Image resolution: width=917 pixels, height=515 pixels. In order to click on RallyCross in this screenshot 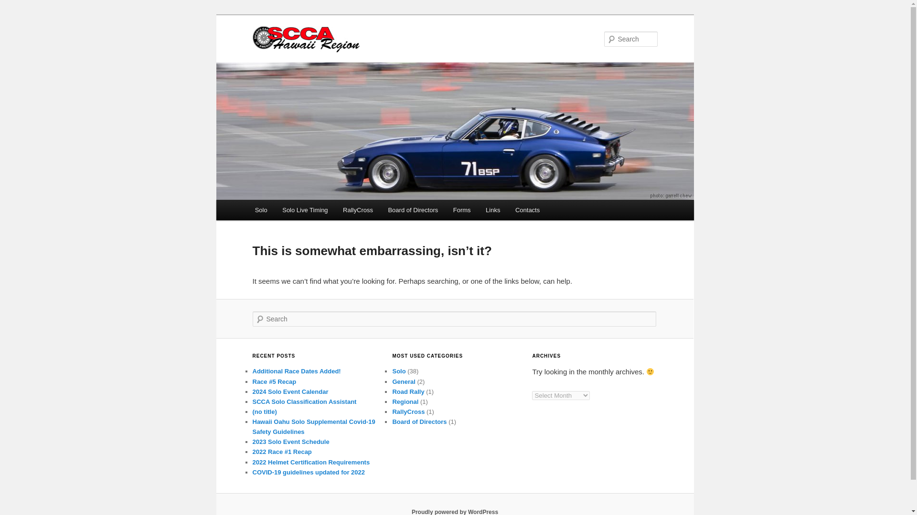, I will do `click(358, 209)`.